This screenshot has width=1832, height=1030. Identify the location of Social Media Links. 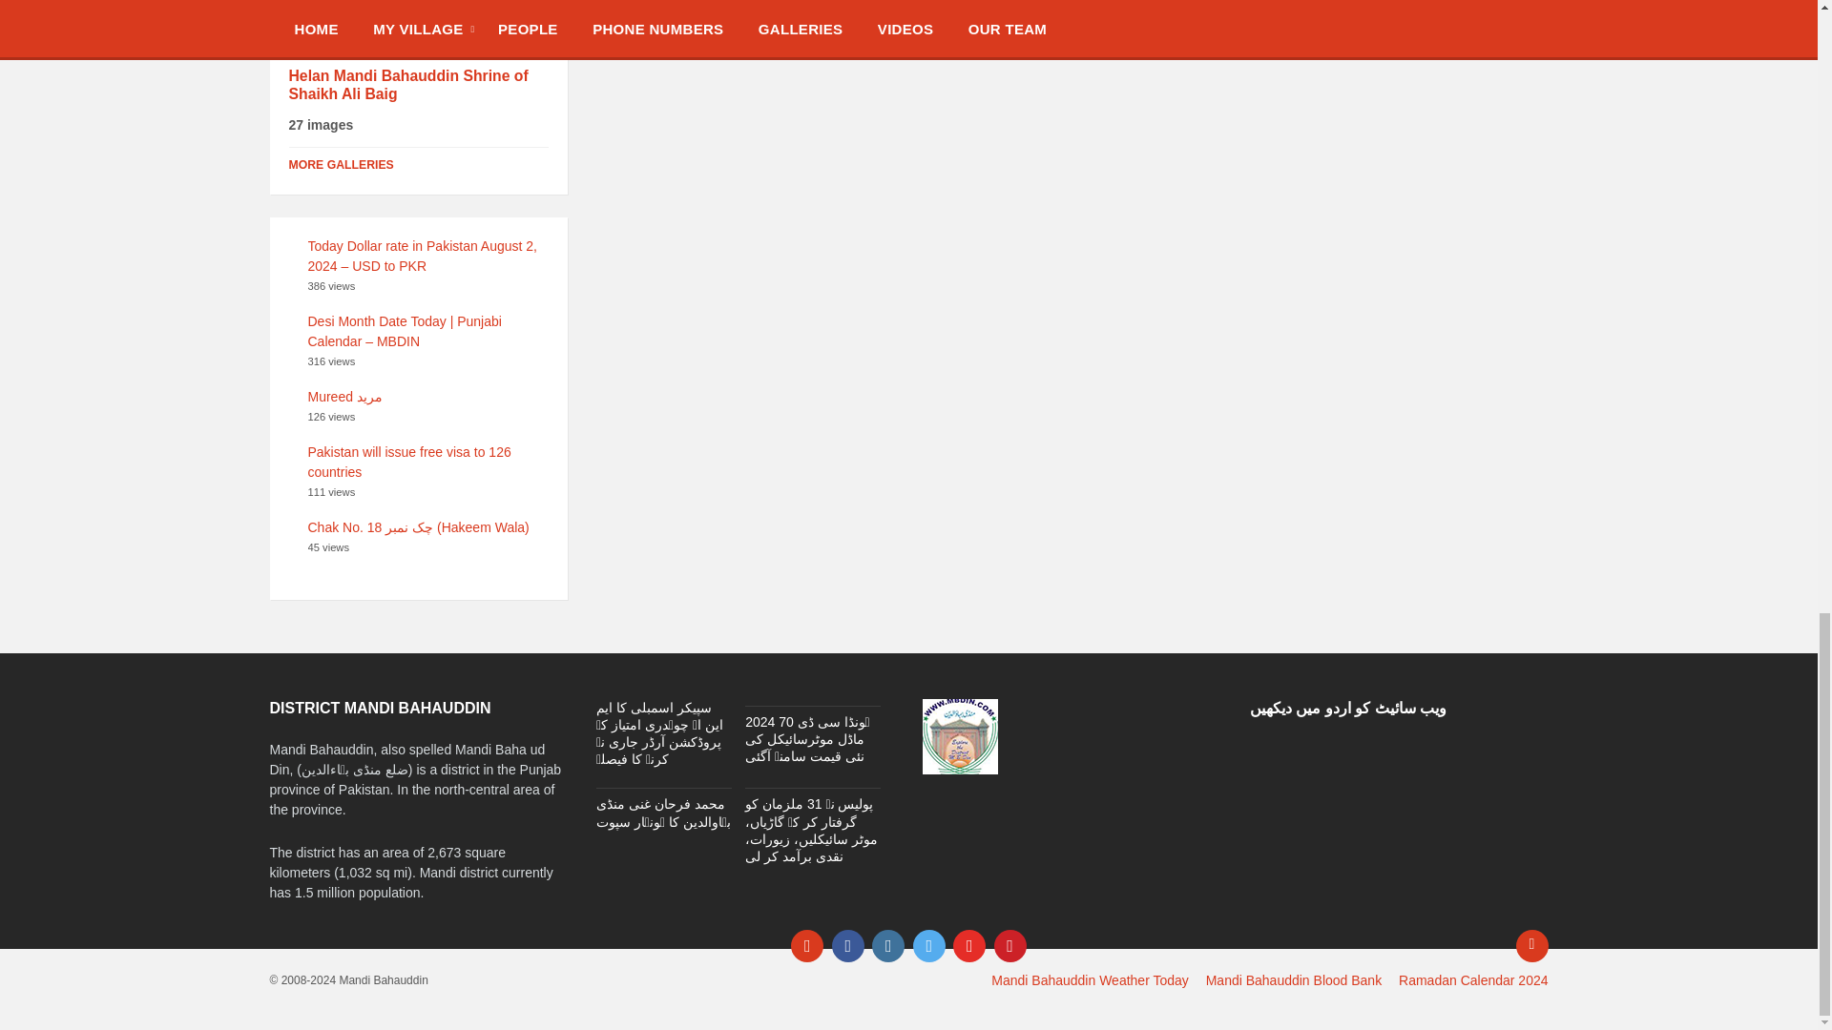
(908, 946).